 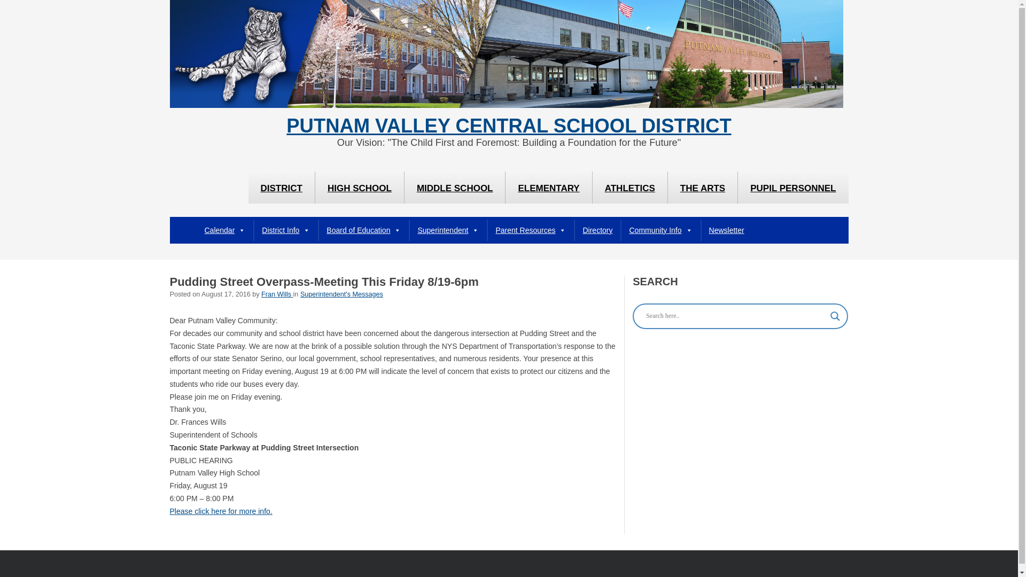 What do you see at coordinates (281, 187) in the screenshot?
I see `DISTRICT` at bounding box center [281, 187].